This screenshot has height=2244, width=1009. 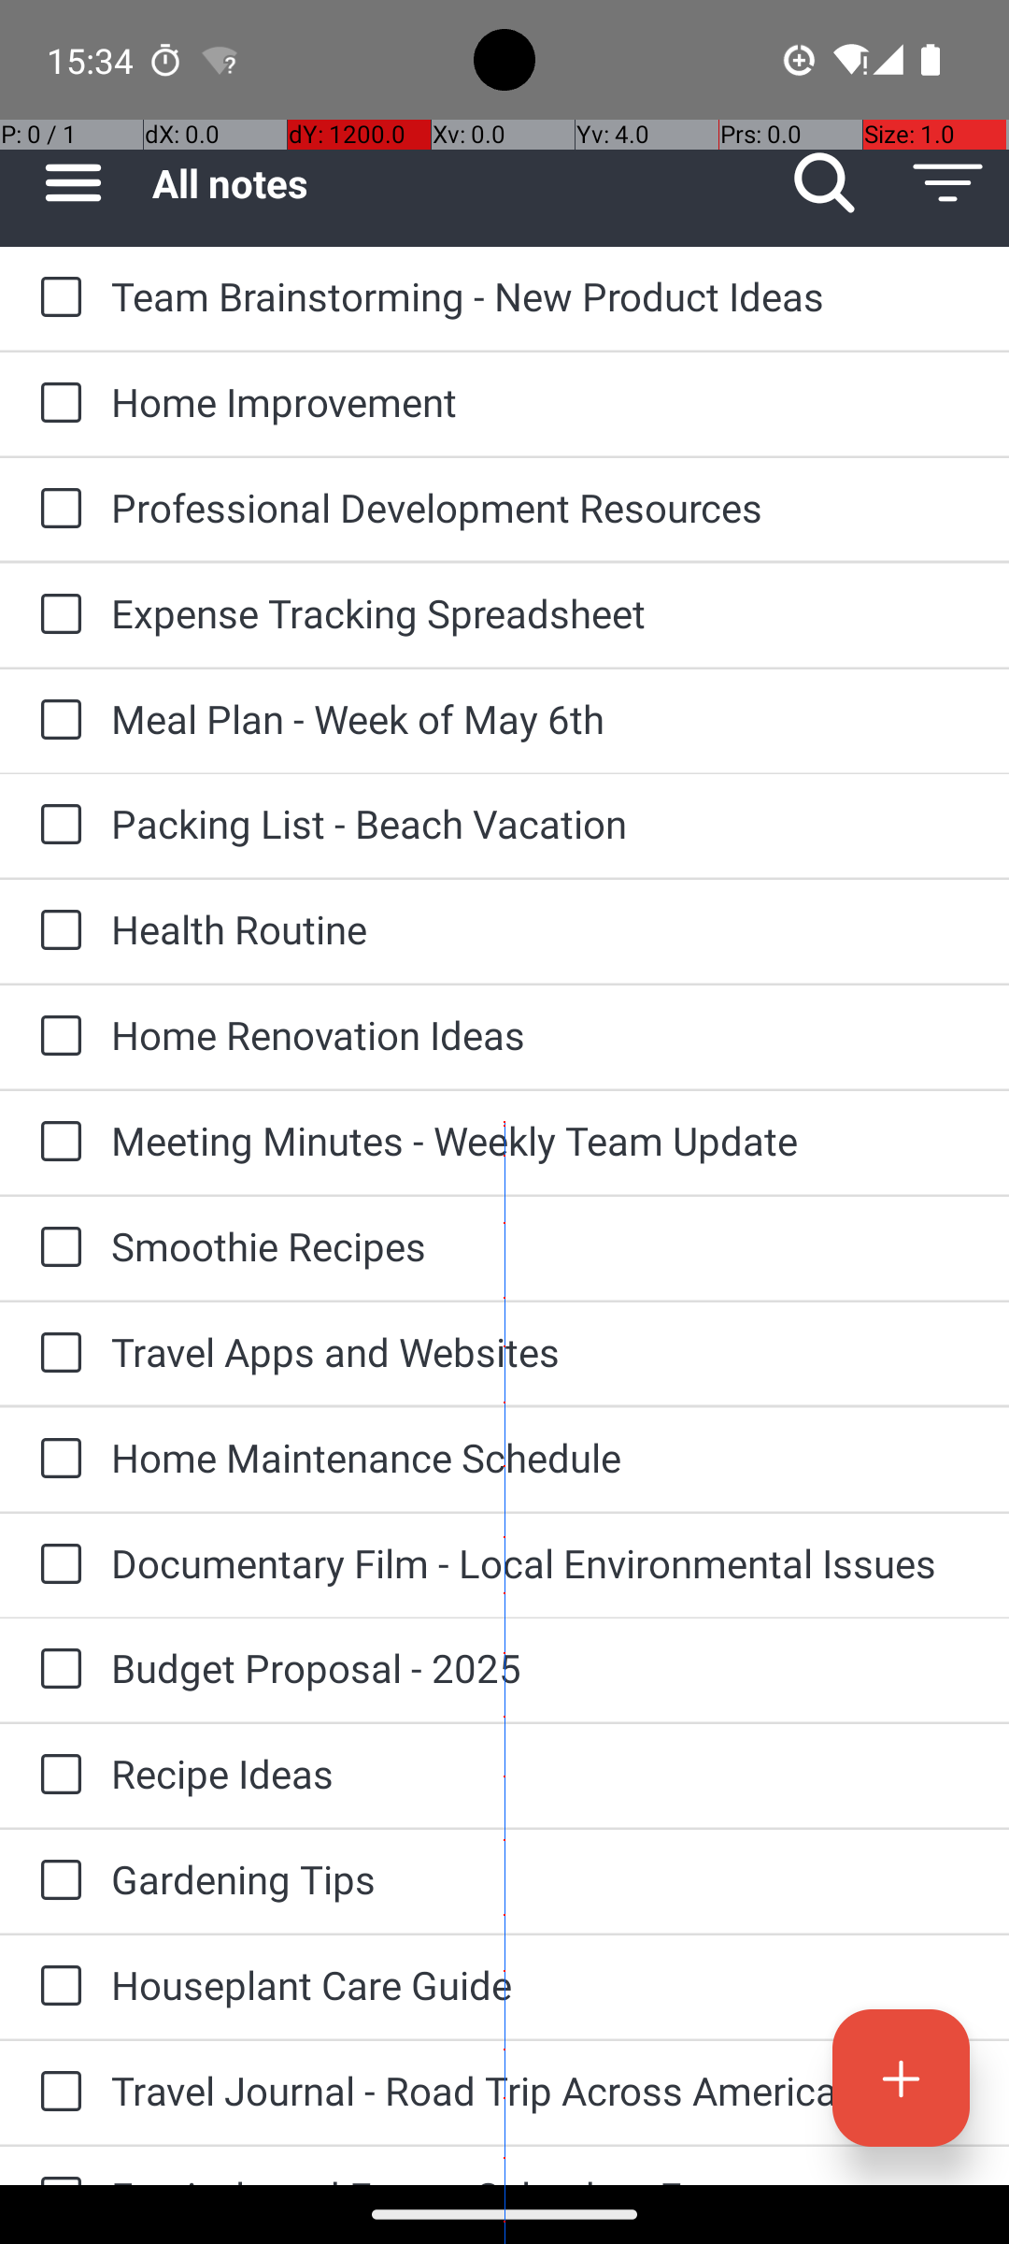 What do you see at coordinates (542, 507) in the screenshot?
I see `Professional Development Resources` at bounding box center [542, 507].